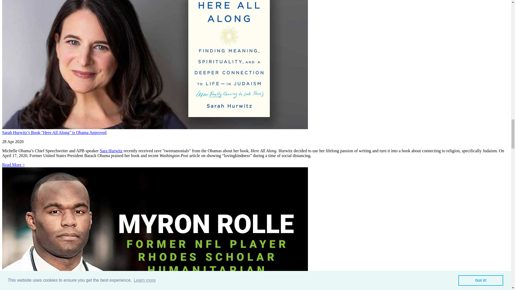 The width and height of the screenshot is (515, 290). Describe the element at coordinates (111, 151) in the screenshot. I see `Sarah Hurwitz` at that location.